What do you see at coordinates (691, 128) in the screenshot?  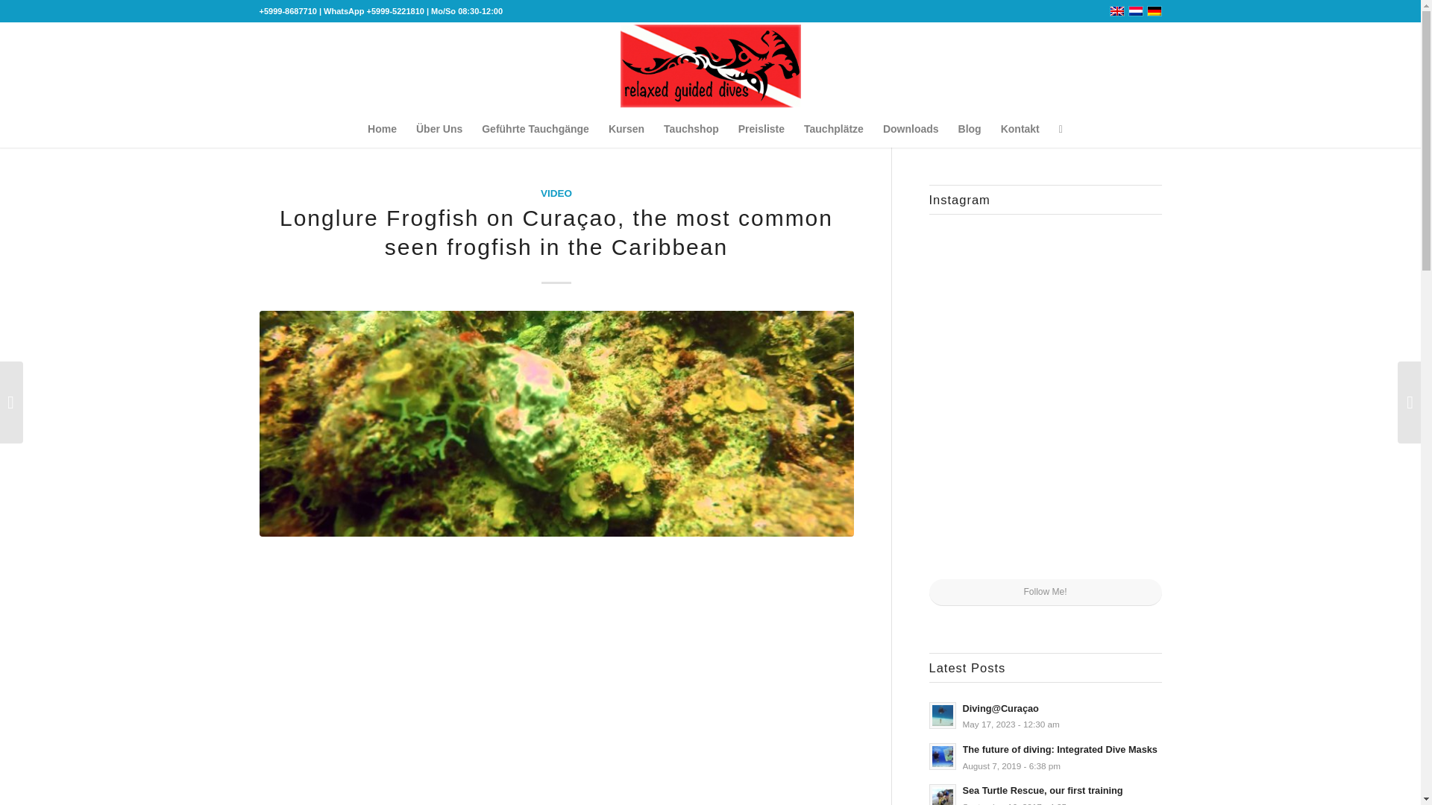 I see `Tauchshop` at bounding box center [691, 128].